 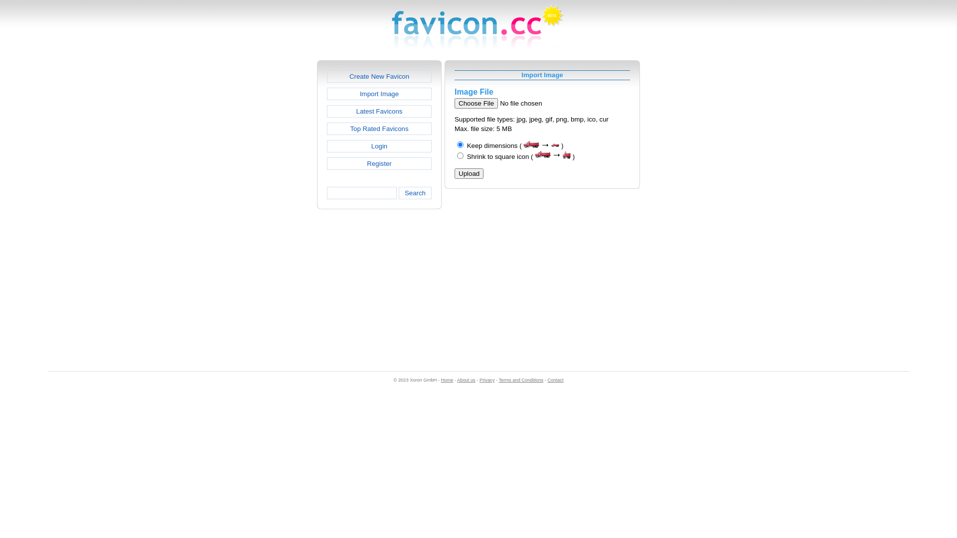 What do you see at coordinates (379, 94) in the screenshot?
I see `Import Image` at bounding box center [379, 94].